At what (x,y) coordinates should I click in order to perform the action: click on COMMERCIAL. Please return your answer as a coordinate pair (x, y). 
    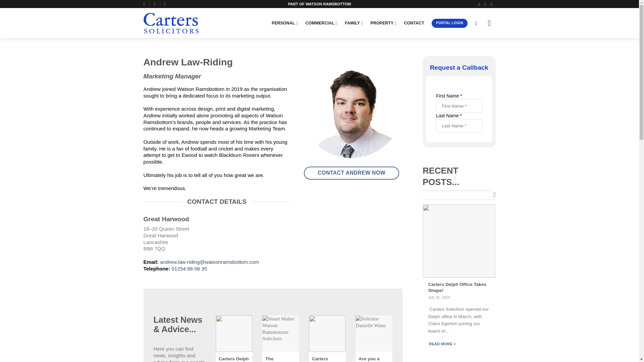
    Looking at the image, I should click on (321, 23).